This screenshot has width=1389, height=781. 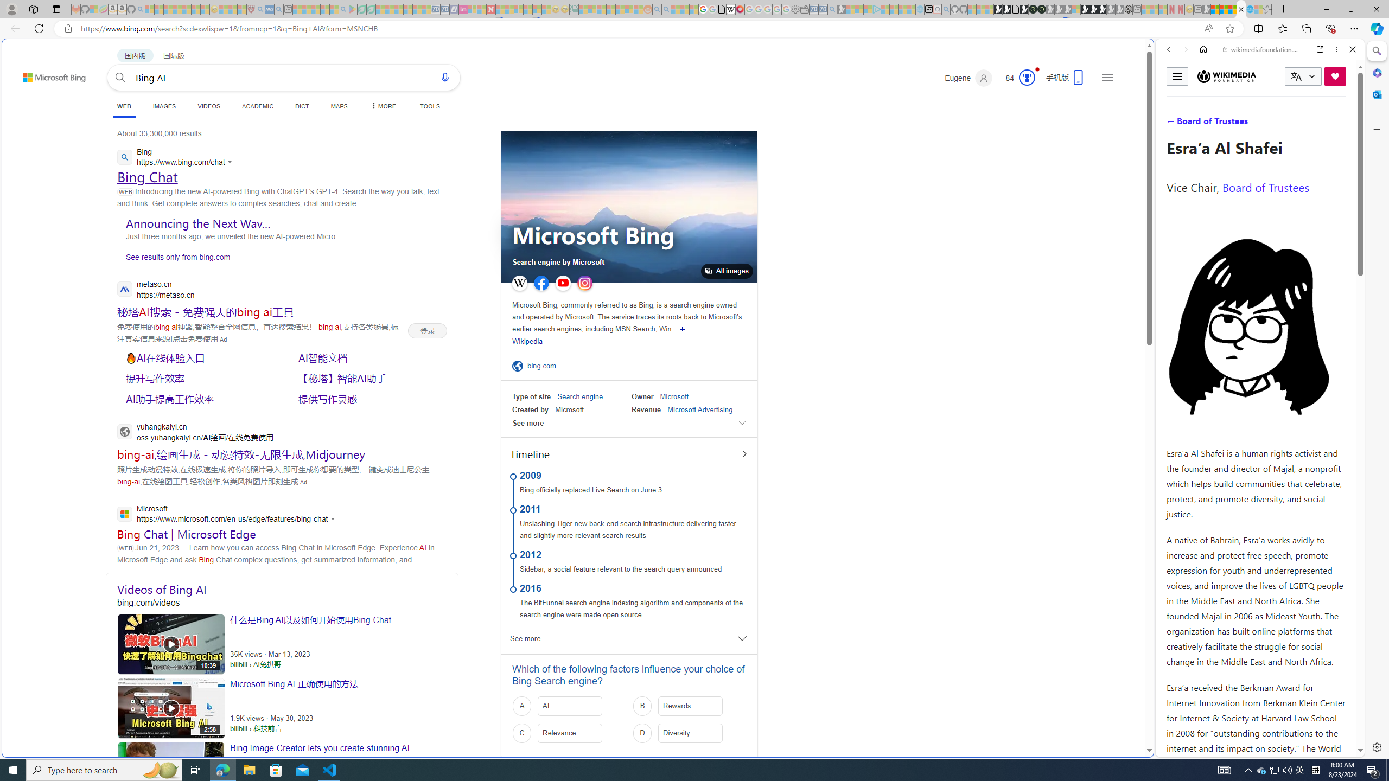 I want to click on Utah sues federal government - Search - Sleeping, so click(x=666, y=9).